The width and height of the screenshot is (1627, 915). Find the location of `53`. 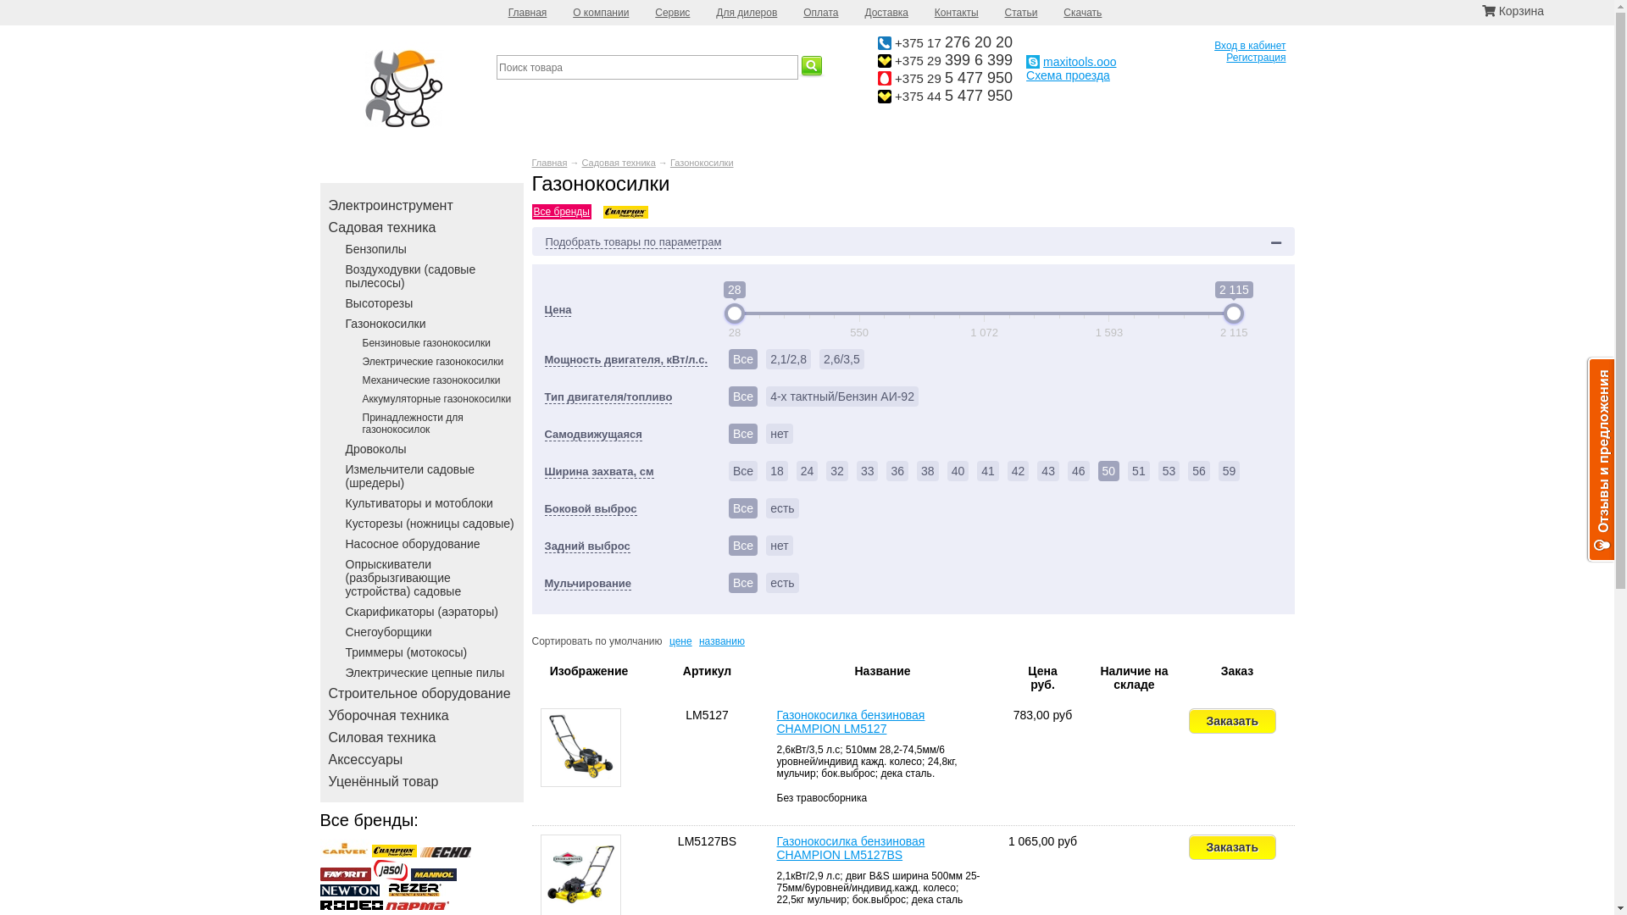

53 is located at coordinates (1169, 471).